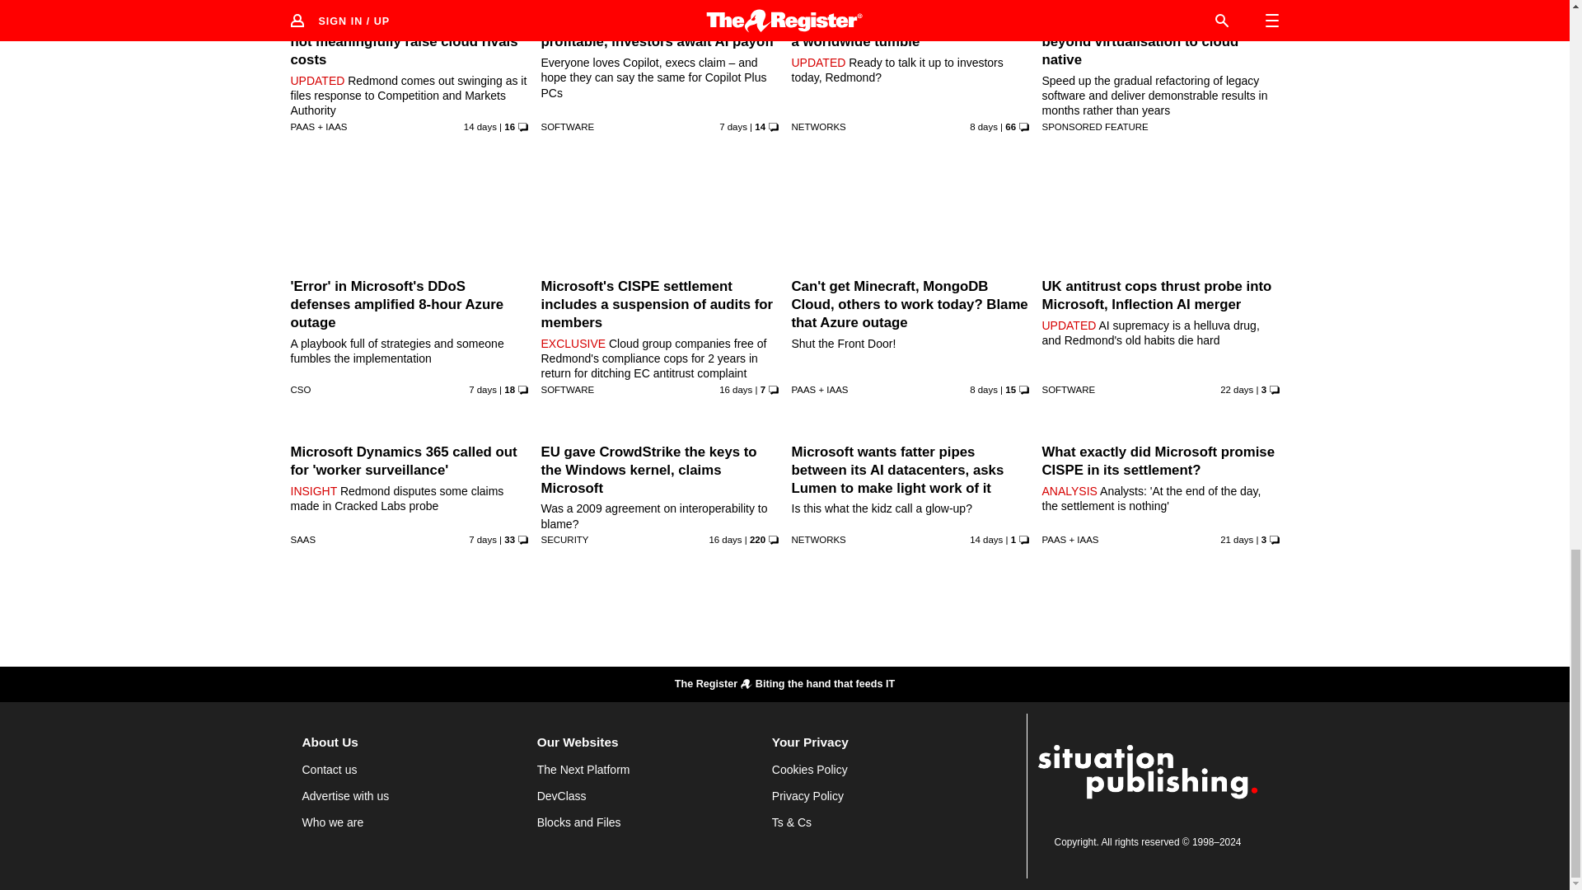 The width and height of the screenshot is (1582, 890). What do you see at coordinates (733, 126) in the screenshot?
I see `31 Jul 2024 5:38` at bounding box center [733, 126].